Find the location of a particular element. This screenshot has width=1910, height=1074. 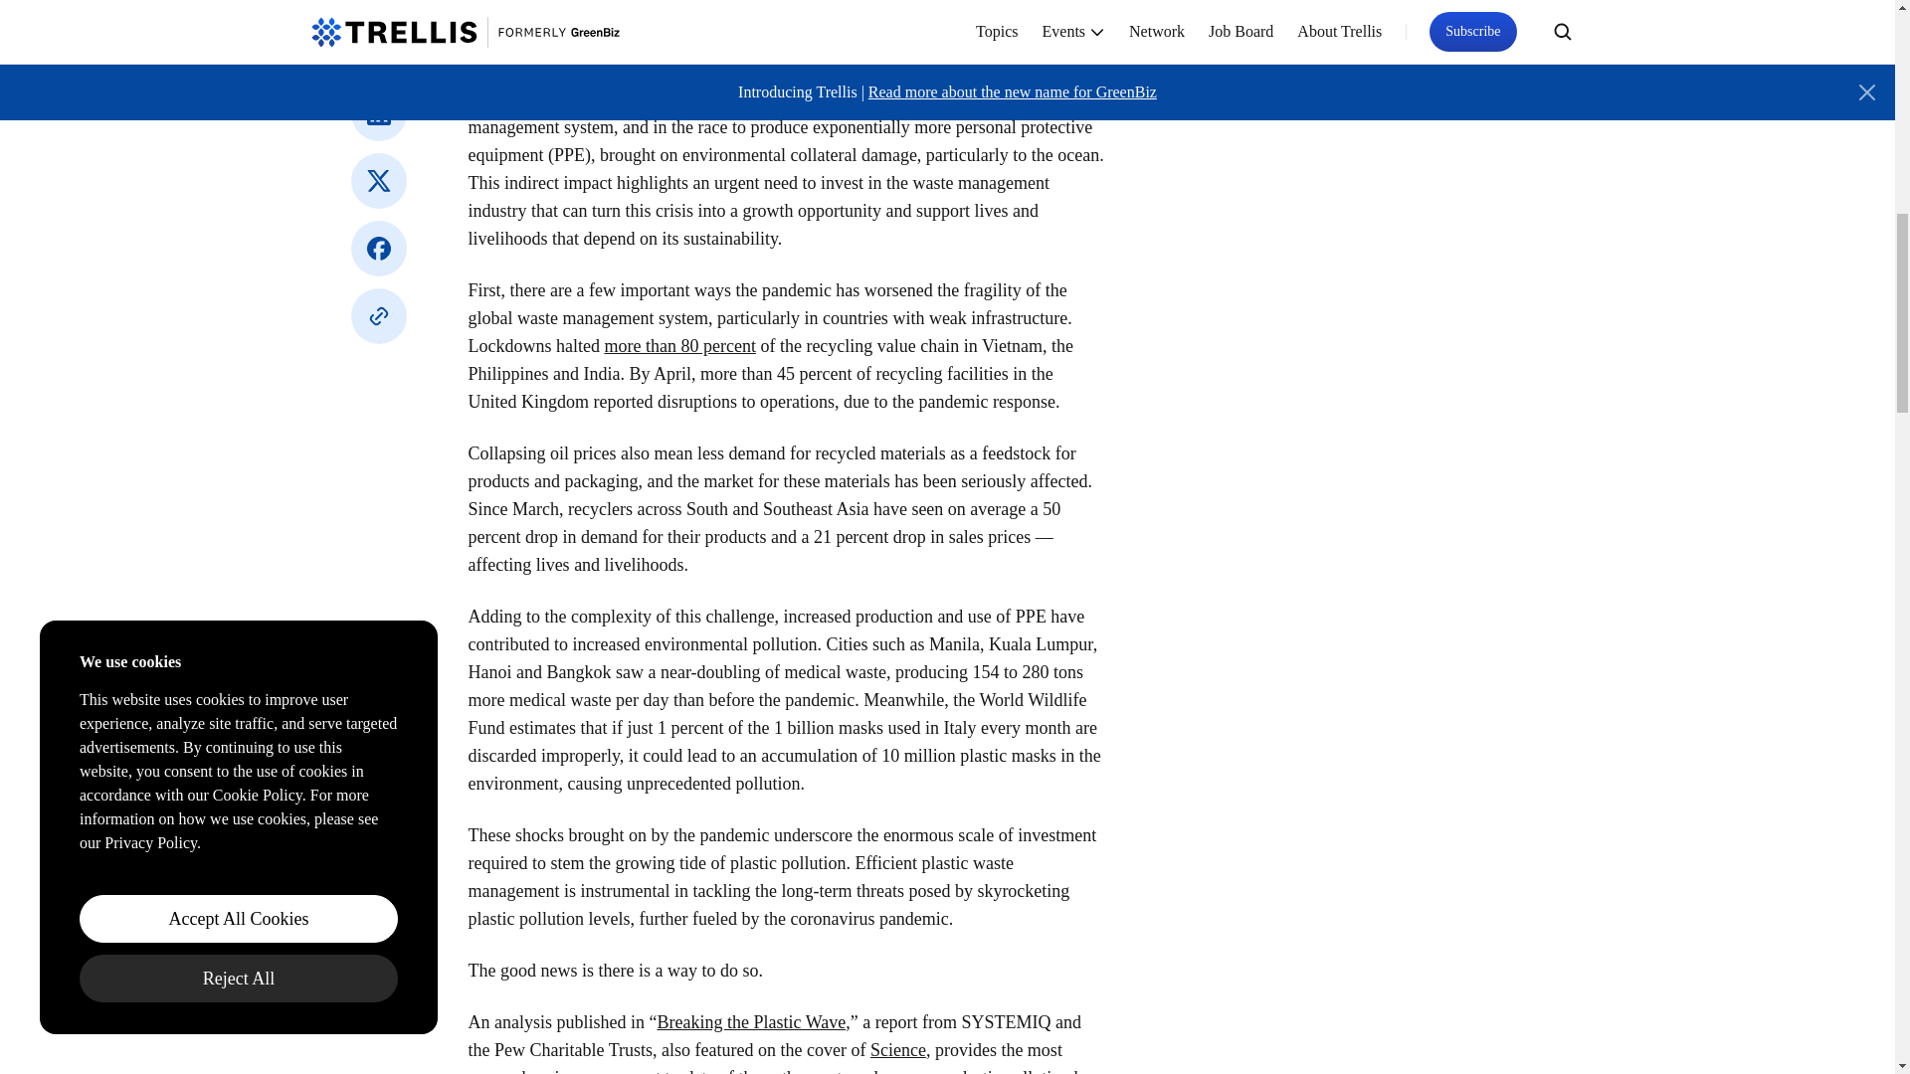

Breaking the Plastic Wave is located at coordinates (751, 1022).